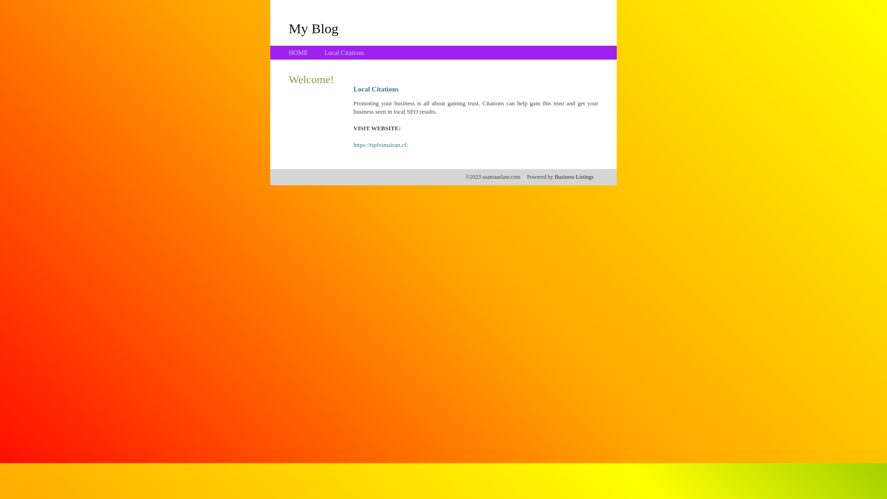  What do you see at coordinates (381, 145) in the screenshot?
I see `https://tipfromairan.cf/` at bounding box center [381, 145].